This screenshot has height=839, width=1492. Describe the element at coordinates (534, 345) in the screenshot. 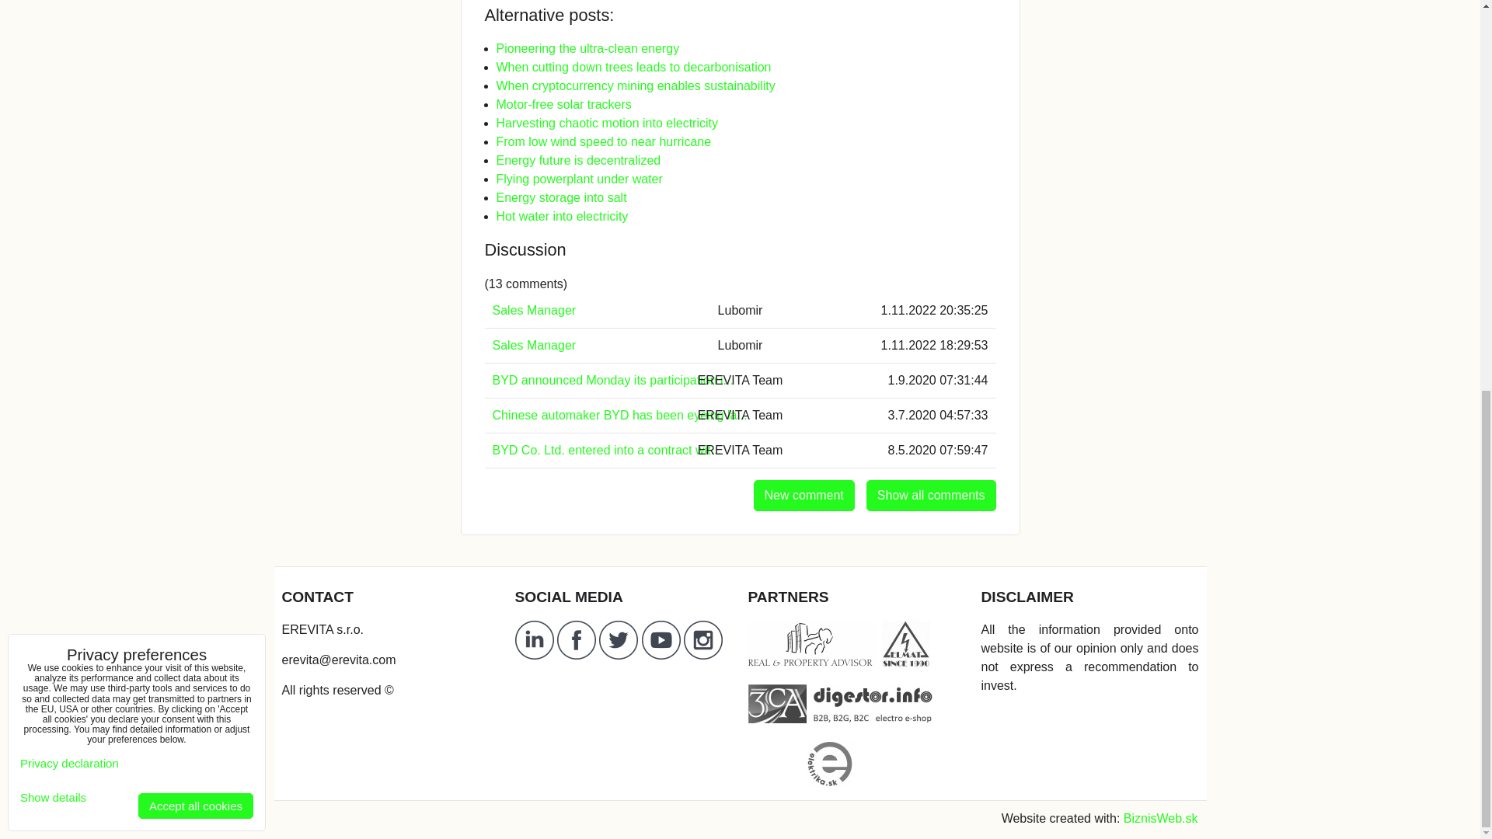

I see `Sales Manager` at that location.